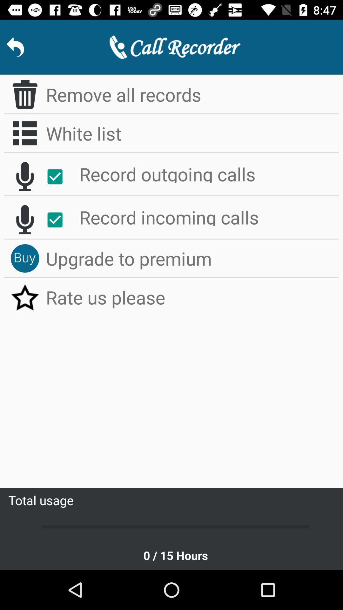 The image size is (343, 610). Describe the element at coordinates (192, 133) in the screenshot. I see `jump to white list icon` at that location.